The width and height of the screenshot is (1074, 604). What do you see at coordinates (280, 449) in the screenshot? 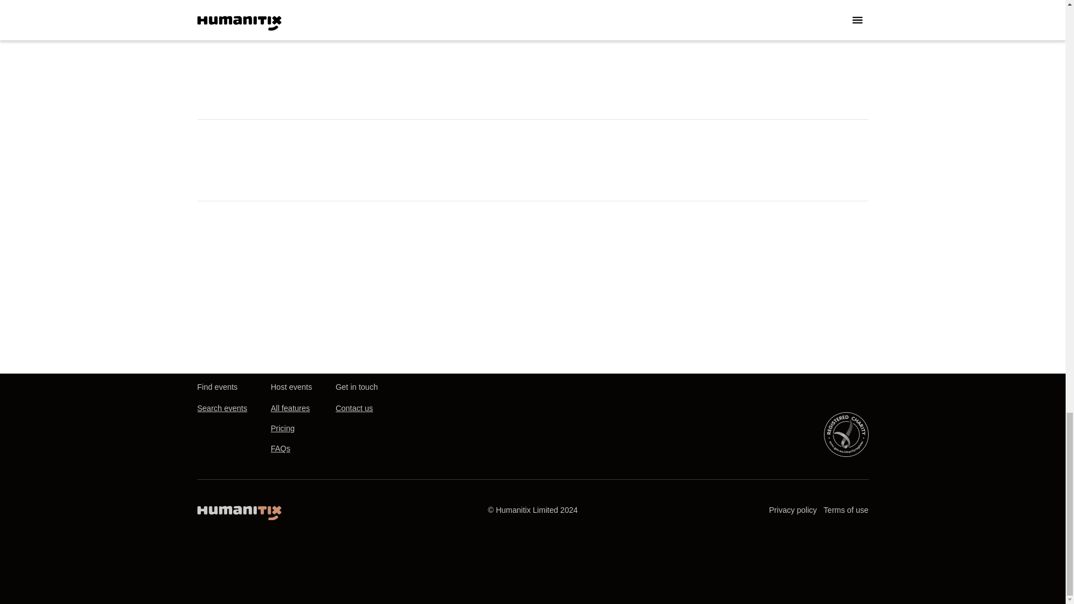
I see `FAQs` at bounding box center [280, 449].